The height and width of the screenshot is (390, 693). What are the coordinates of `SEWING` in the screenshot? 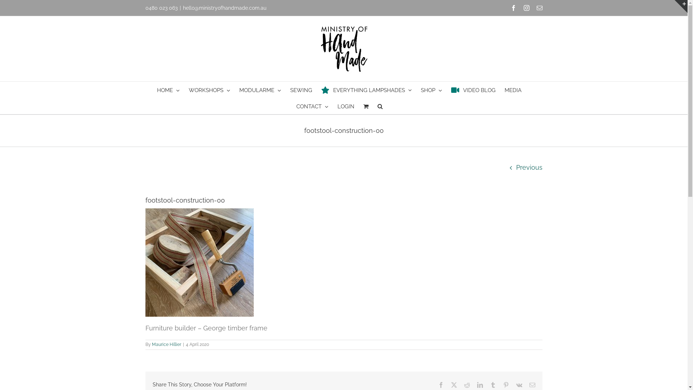 It's located at (301, 90).